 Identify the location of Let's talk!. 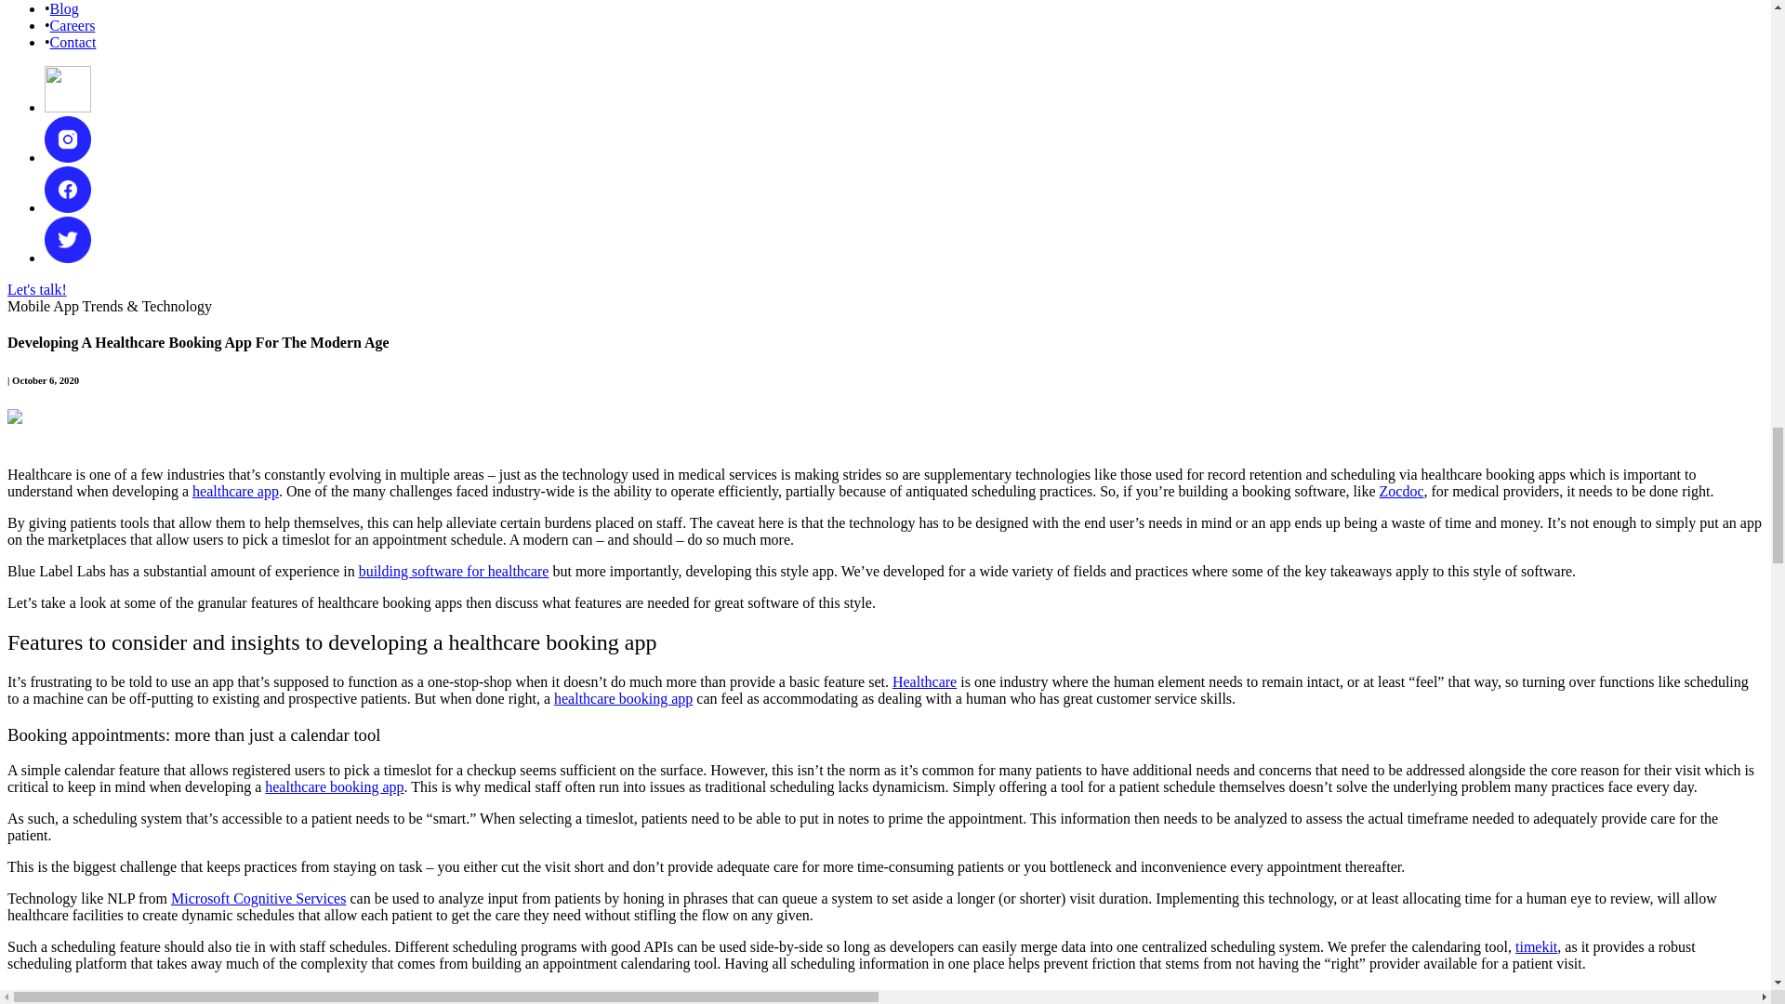
(37, 289).